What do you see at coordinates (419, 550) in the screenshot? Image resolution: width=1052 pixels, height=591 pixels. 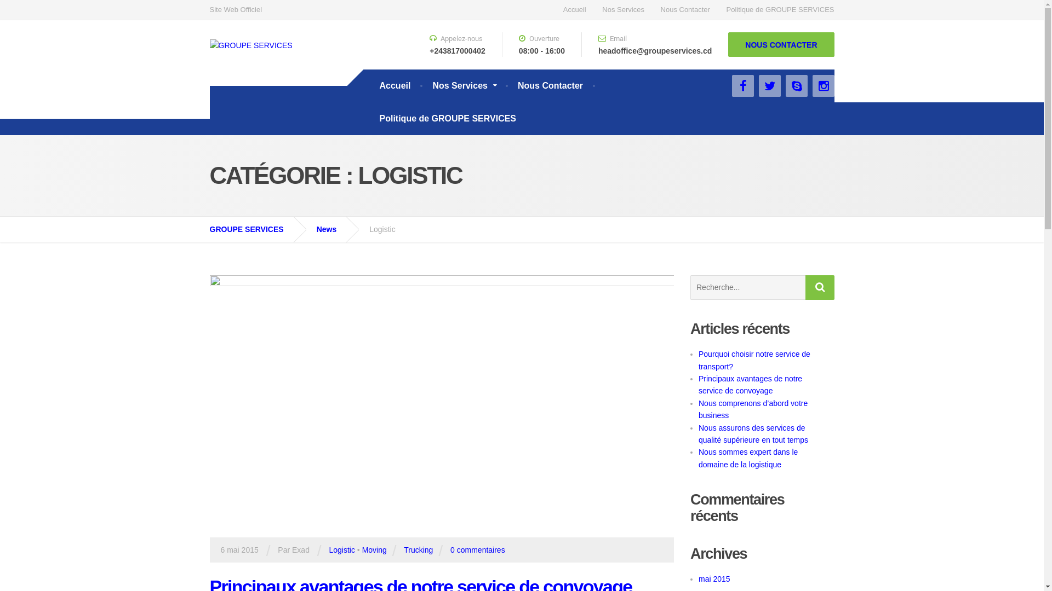 I see `Trucking` at bounding box center [419, 550].